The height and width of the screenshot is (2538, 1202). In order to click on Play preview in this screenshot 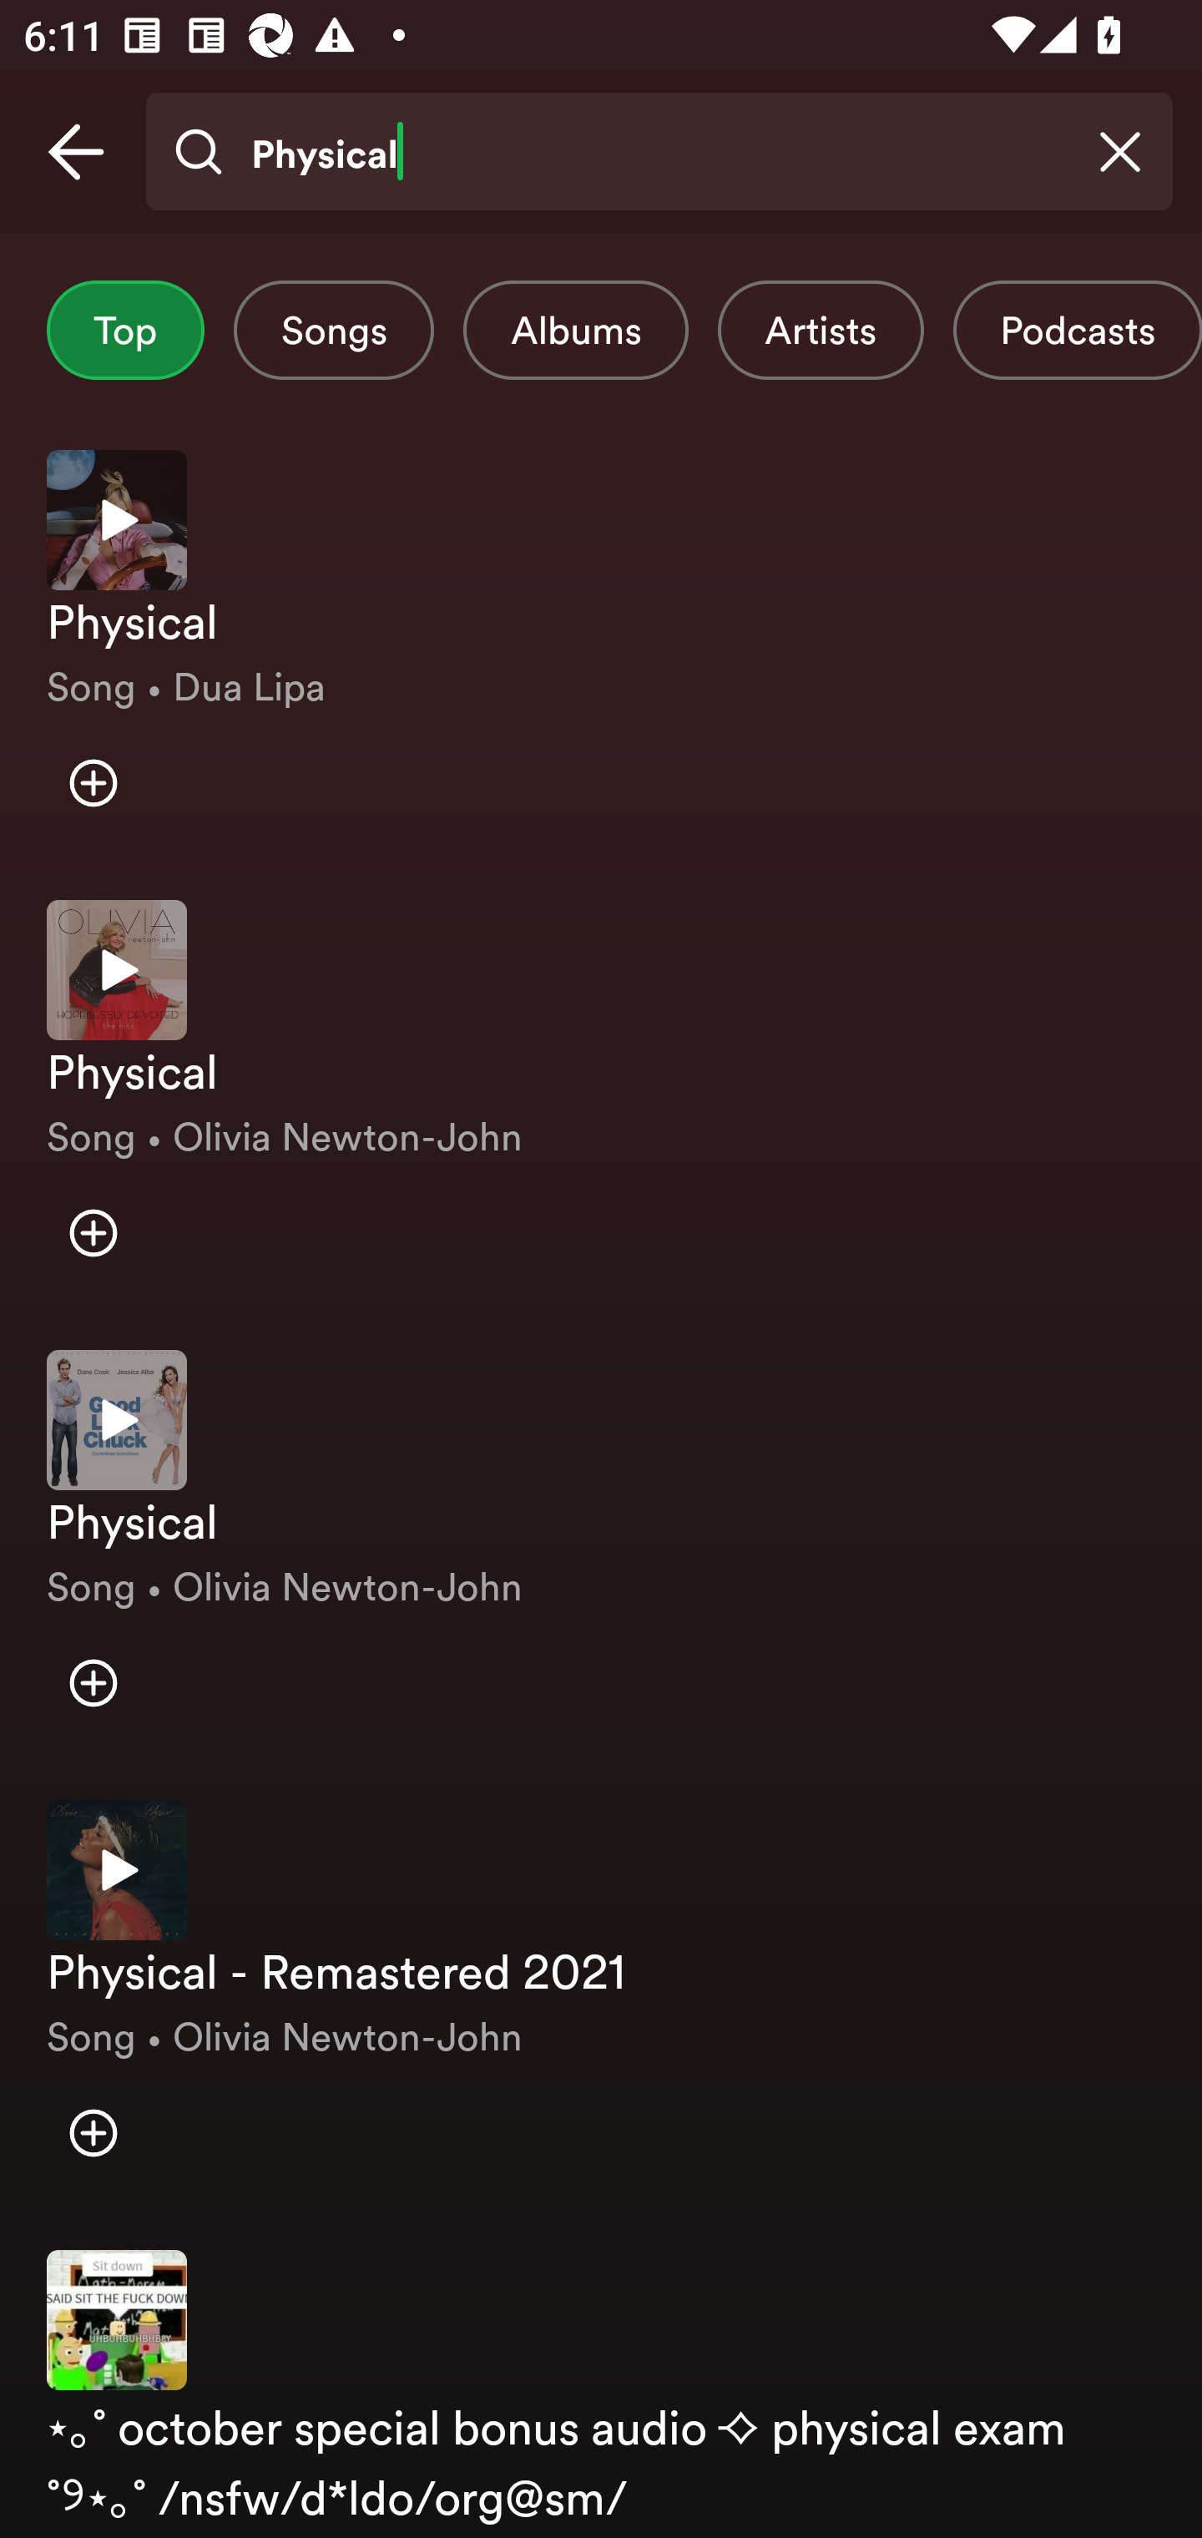, I will do `click(117, 520)`.